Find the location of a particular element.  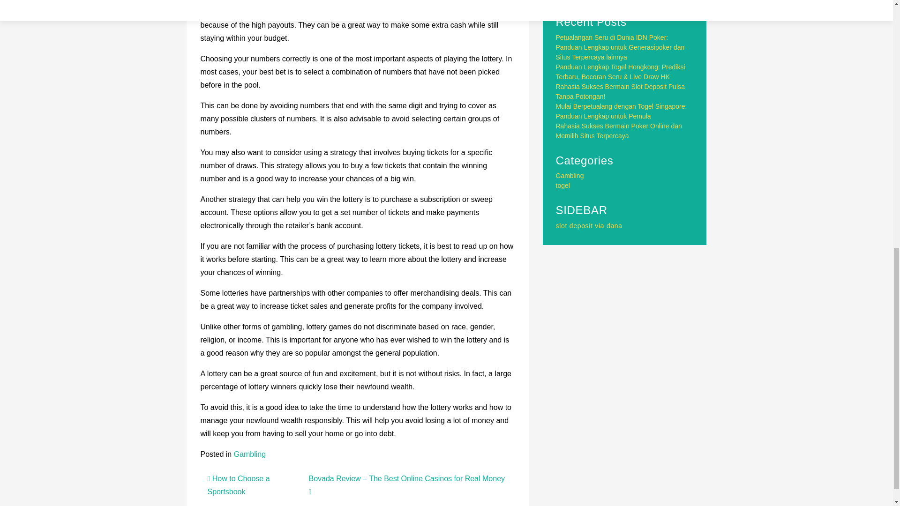

Gambling is located at coordinates (570, 176).